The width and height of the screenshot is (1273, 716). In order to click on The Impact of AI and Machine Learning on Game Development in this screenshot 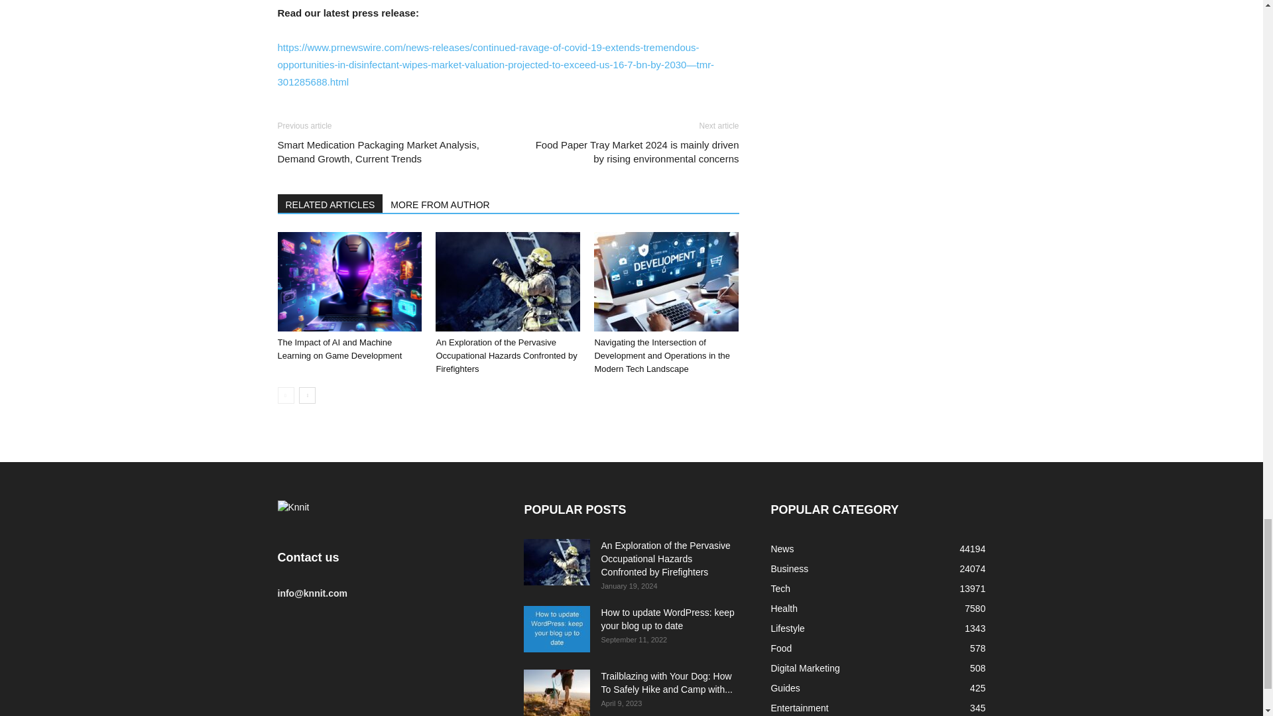, I will do `click(339, 349)`.